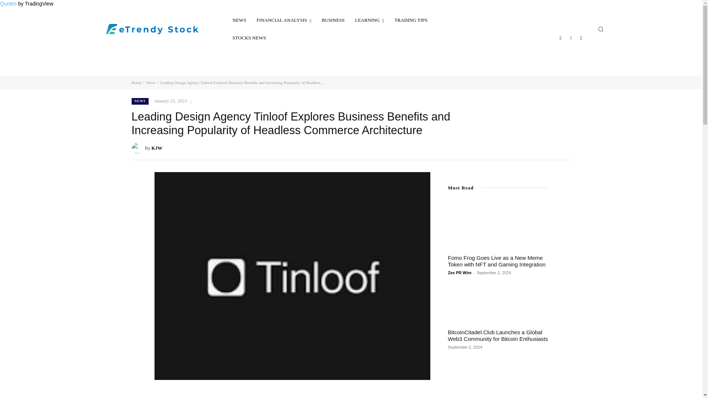 The width and height of the screenshot is (708, 398). Describe the element at coordinates (239, 20) in the screenshot. I see `NEWS` at that location.